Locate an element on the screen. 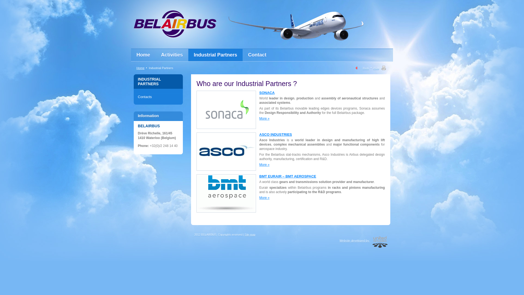 Image resolution: width=524 pixels, height=295 pixels. Home is located at coordinates (143, 55).